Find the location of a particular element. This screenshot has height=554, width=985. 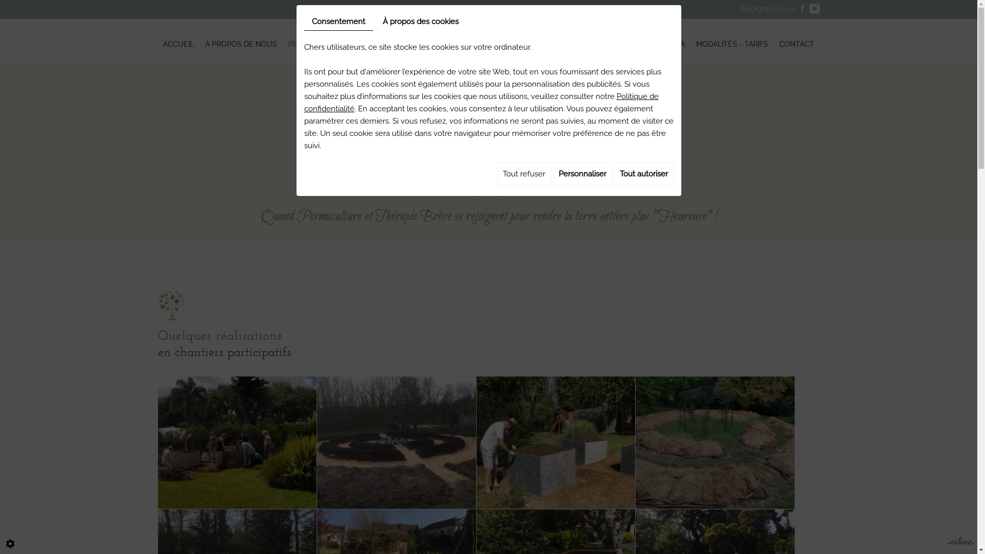

Personnaliser is located at coordinates (583, 174).